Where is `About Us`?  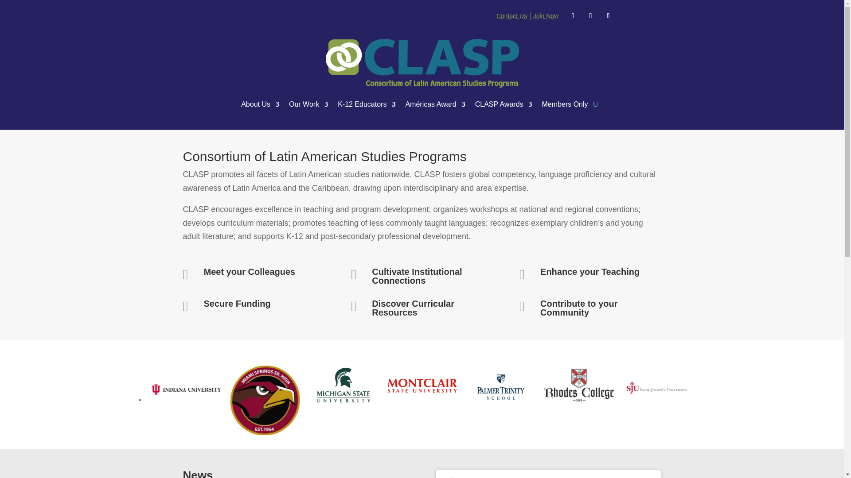
About Us is located at coordinates (260, 104).